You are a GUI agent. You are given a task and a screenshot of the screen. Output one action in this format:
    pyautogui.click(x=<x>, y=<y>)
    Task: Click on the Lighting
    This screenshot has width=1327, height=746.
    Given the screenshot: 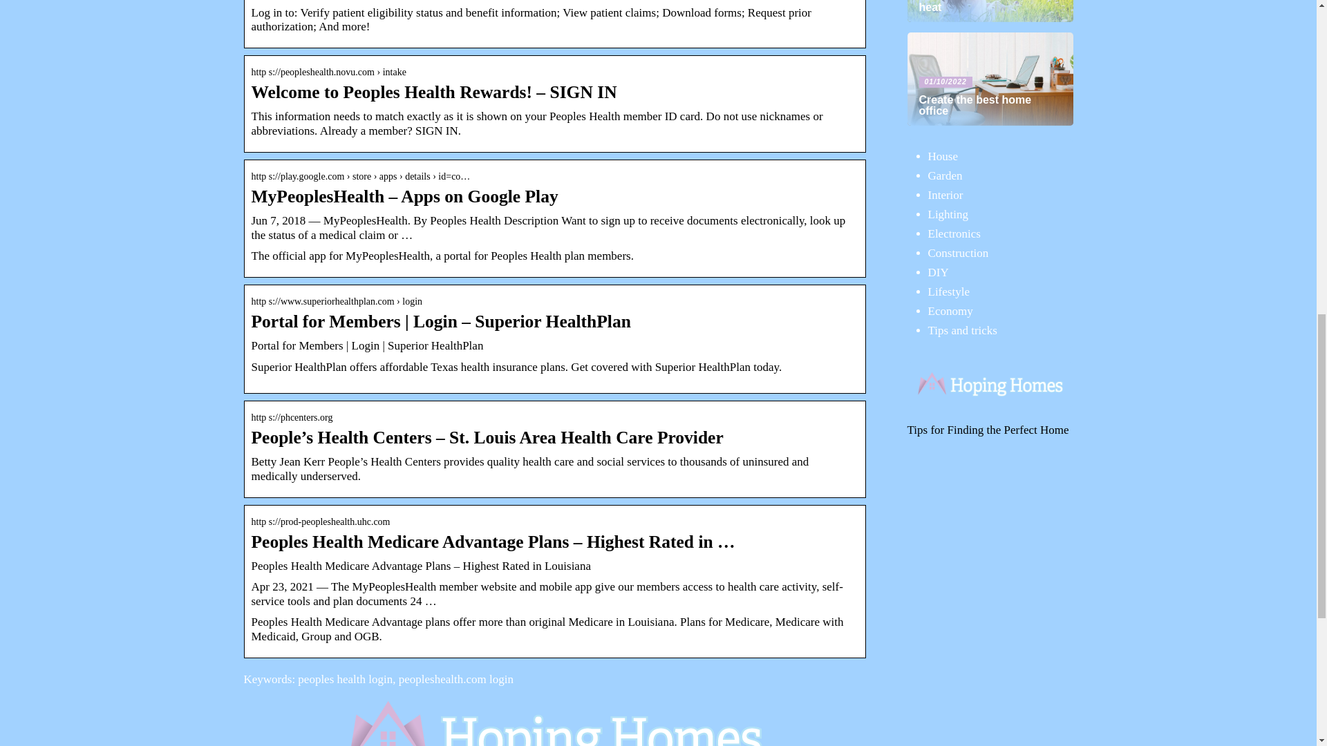 What is the action you would take?
    pyautogui.click(x=948, y=214)
    